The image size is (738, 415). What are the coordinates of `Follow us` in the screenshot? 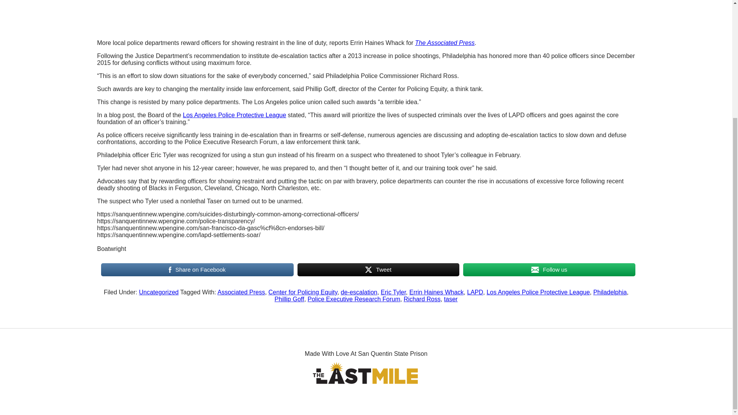 It's located at (549, 270).